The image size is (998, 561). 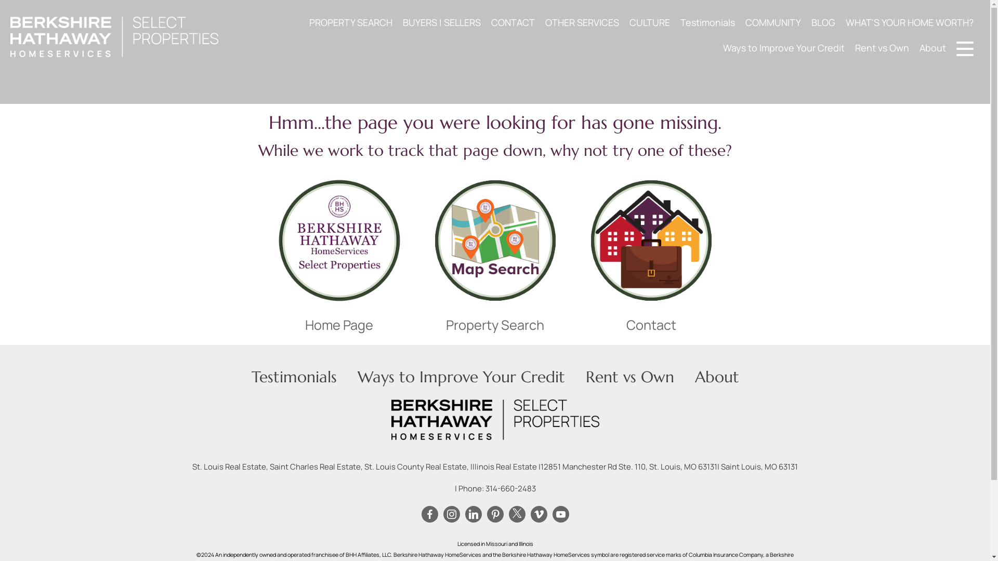 I want to click on CONTACT, so click(x=513, y=22).